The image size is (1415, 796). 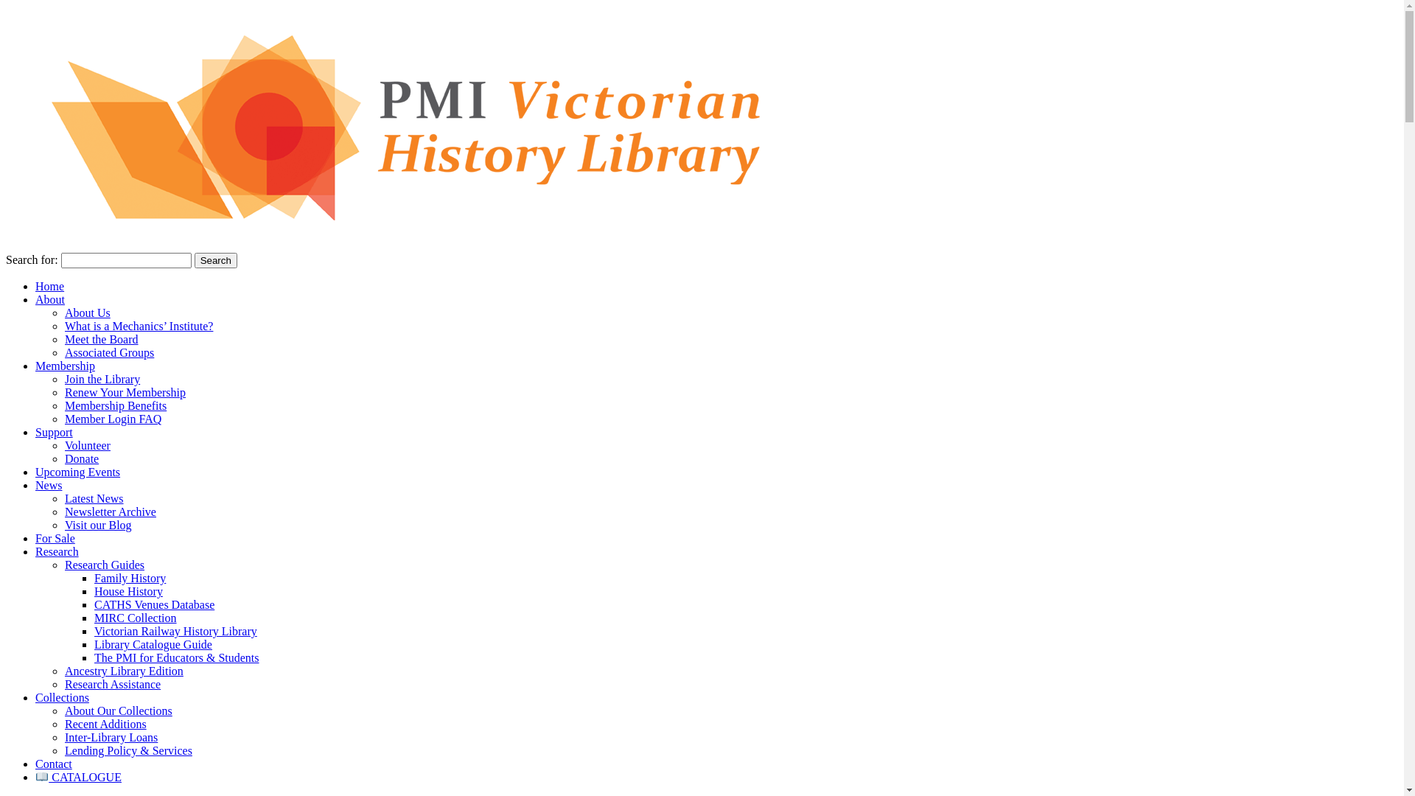 I want to click on Recent Additions, so click(x=106, y=724).